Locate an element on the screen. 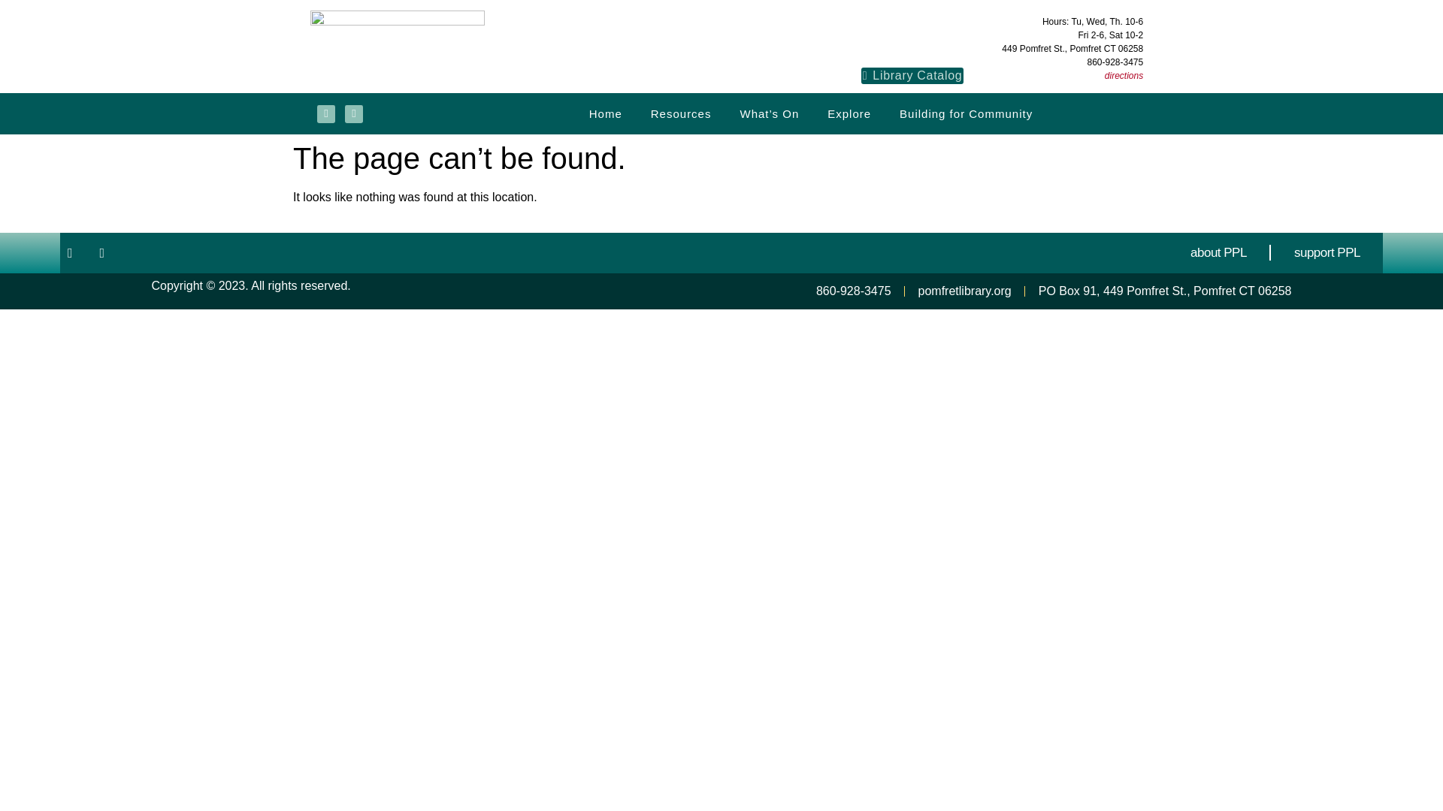 The image size is (1443, 811). Explore is located at coordinates (849, 113).